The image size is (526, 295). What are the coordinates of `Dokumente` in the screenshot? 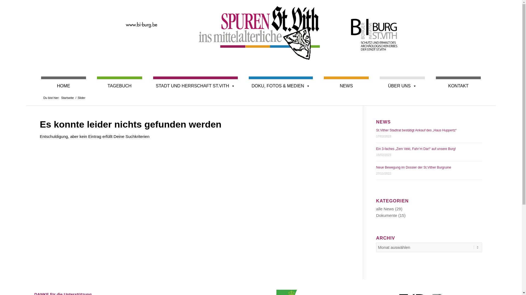 It's located at (387, 215).